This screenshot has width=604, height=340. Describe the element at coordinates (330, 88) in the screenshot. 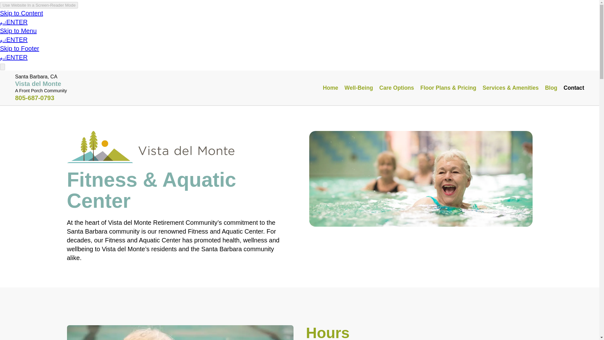

I see `Home` at that location.